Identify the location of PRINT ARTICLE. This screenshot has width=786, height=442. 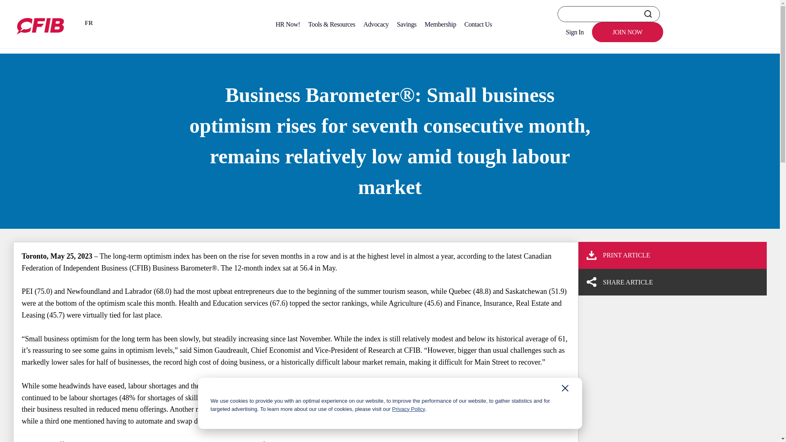
(669, 255).